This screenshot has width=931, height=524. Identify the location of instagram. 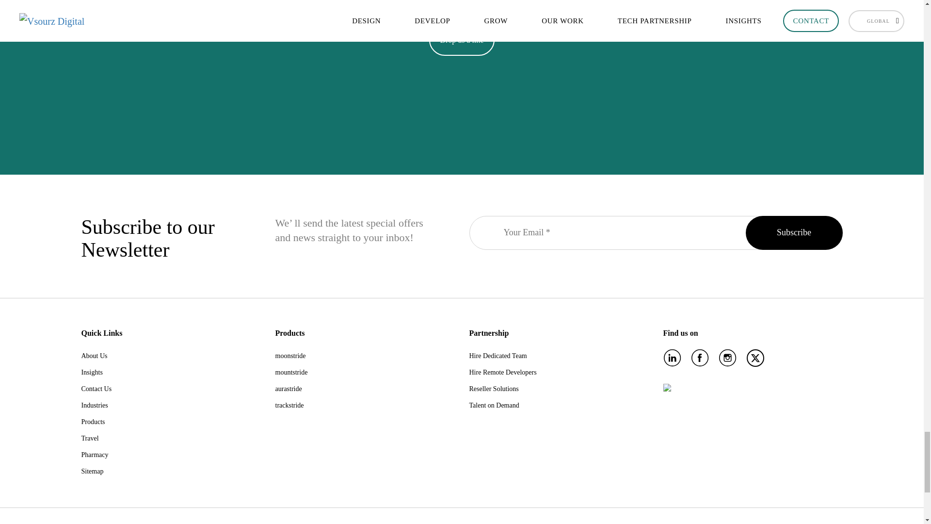
(727, 358).